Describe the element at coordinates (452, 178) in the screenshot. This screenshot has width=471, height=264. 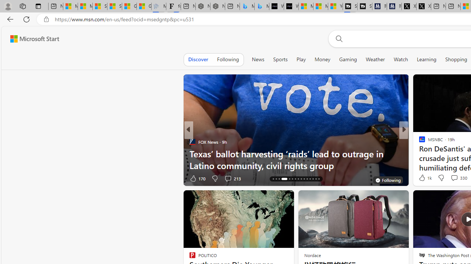
I see `View comments 1 Comment` at that location.